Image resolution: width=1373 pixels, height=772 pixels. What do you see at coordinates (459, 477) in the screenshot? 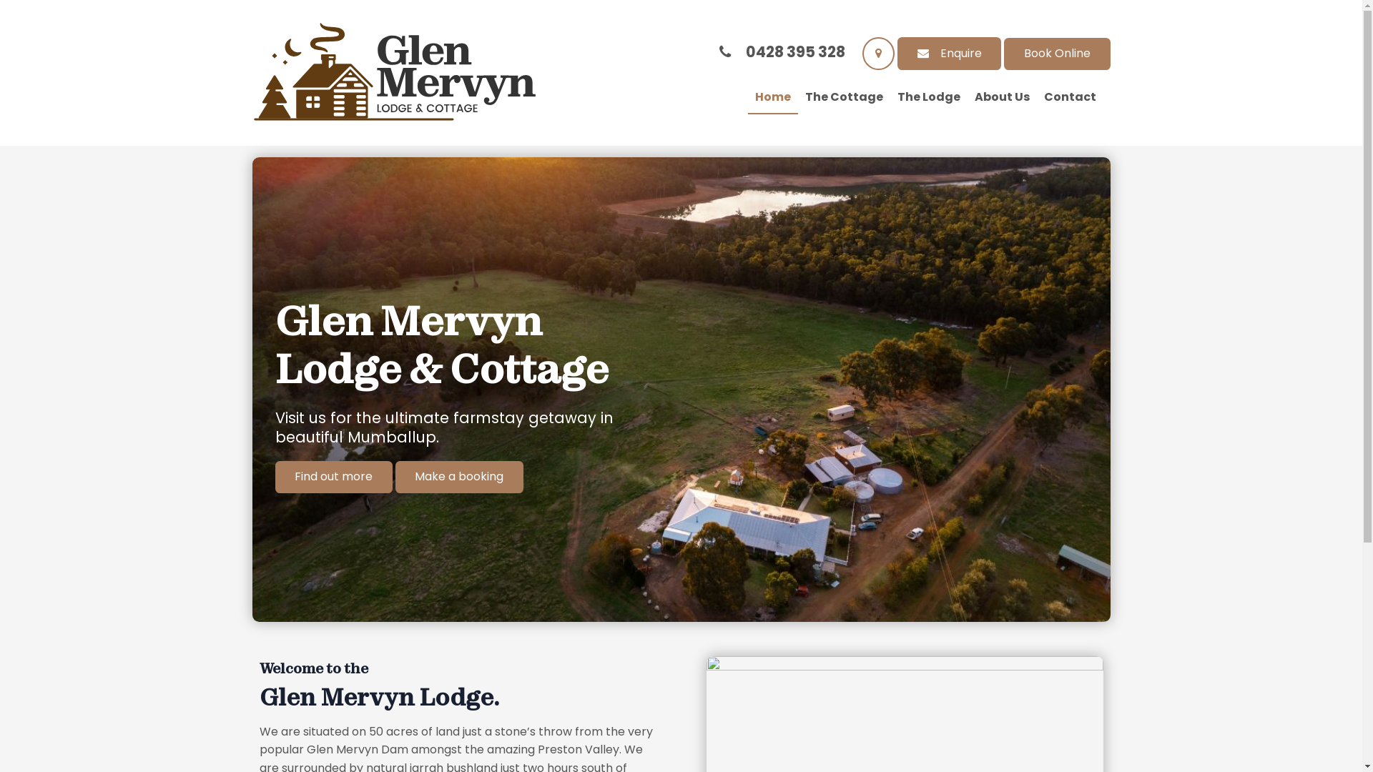
I see `Make a booking` at bounding box center [459, 477].